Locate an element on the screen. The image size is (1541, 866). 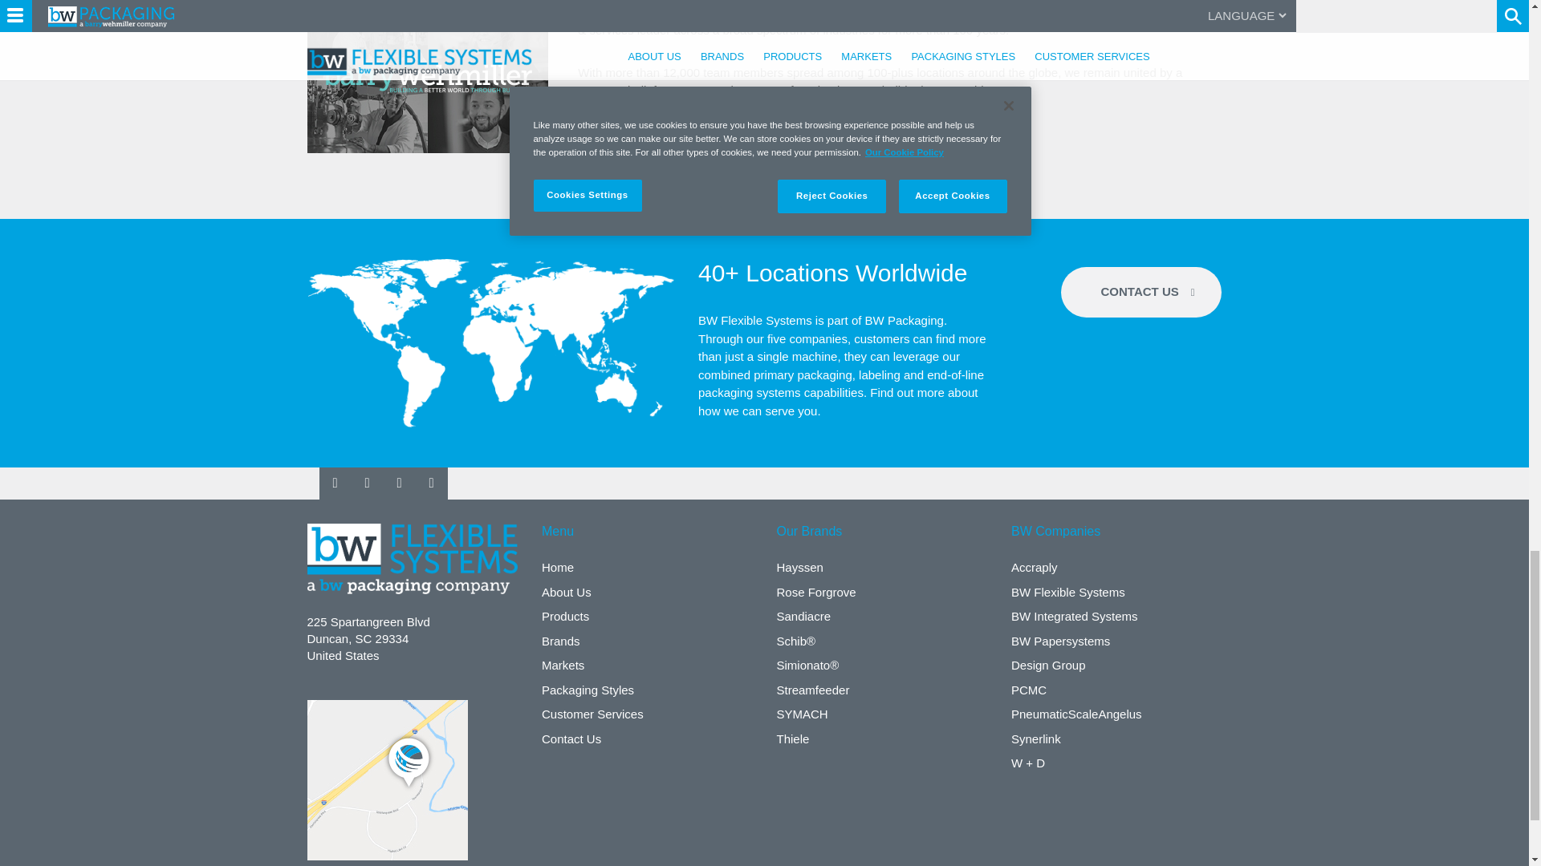
barry-wehmiller-company is located at coordinates (427, 79).